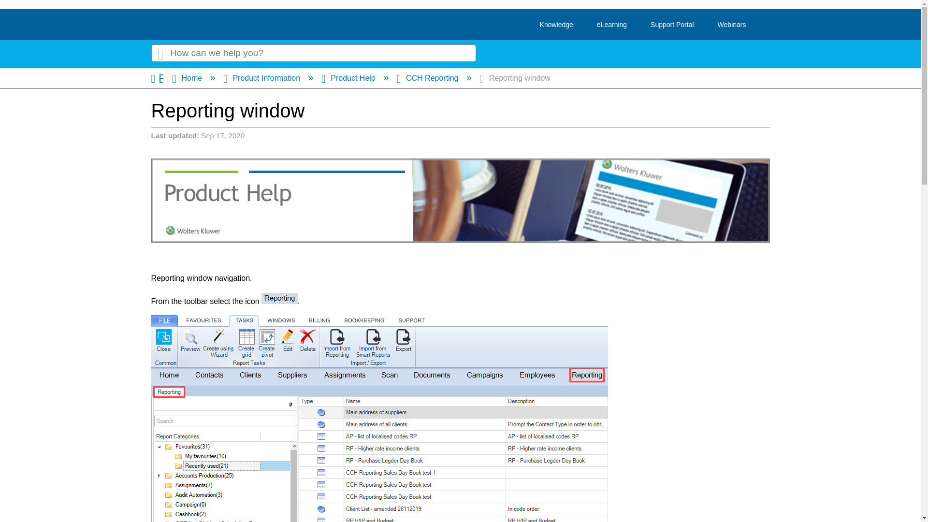 Image resolution: width=928 pixels, height=522 pixels. Describe the element at coordinates (672, 25) in the screenshot. I see `Support Portal` at that location.